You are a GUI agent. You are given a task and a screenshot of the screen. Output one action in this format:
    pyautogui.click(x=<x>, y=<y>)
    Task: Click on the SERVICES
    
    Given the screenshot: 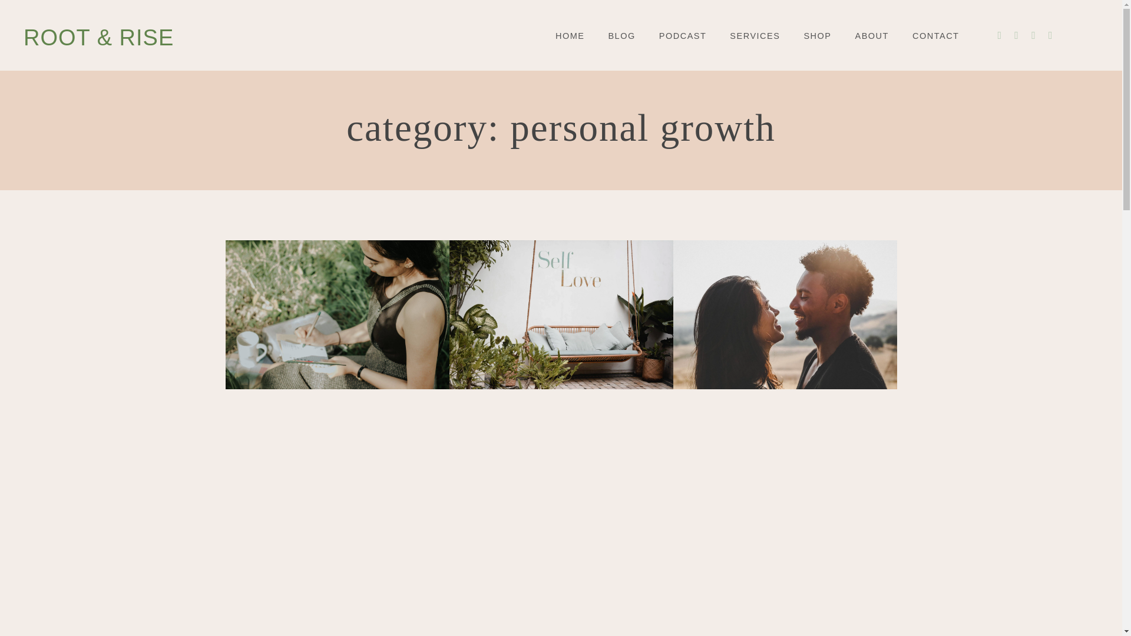 What is the action you would take?
    pyautogui.click(x=755, y=37)
    